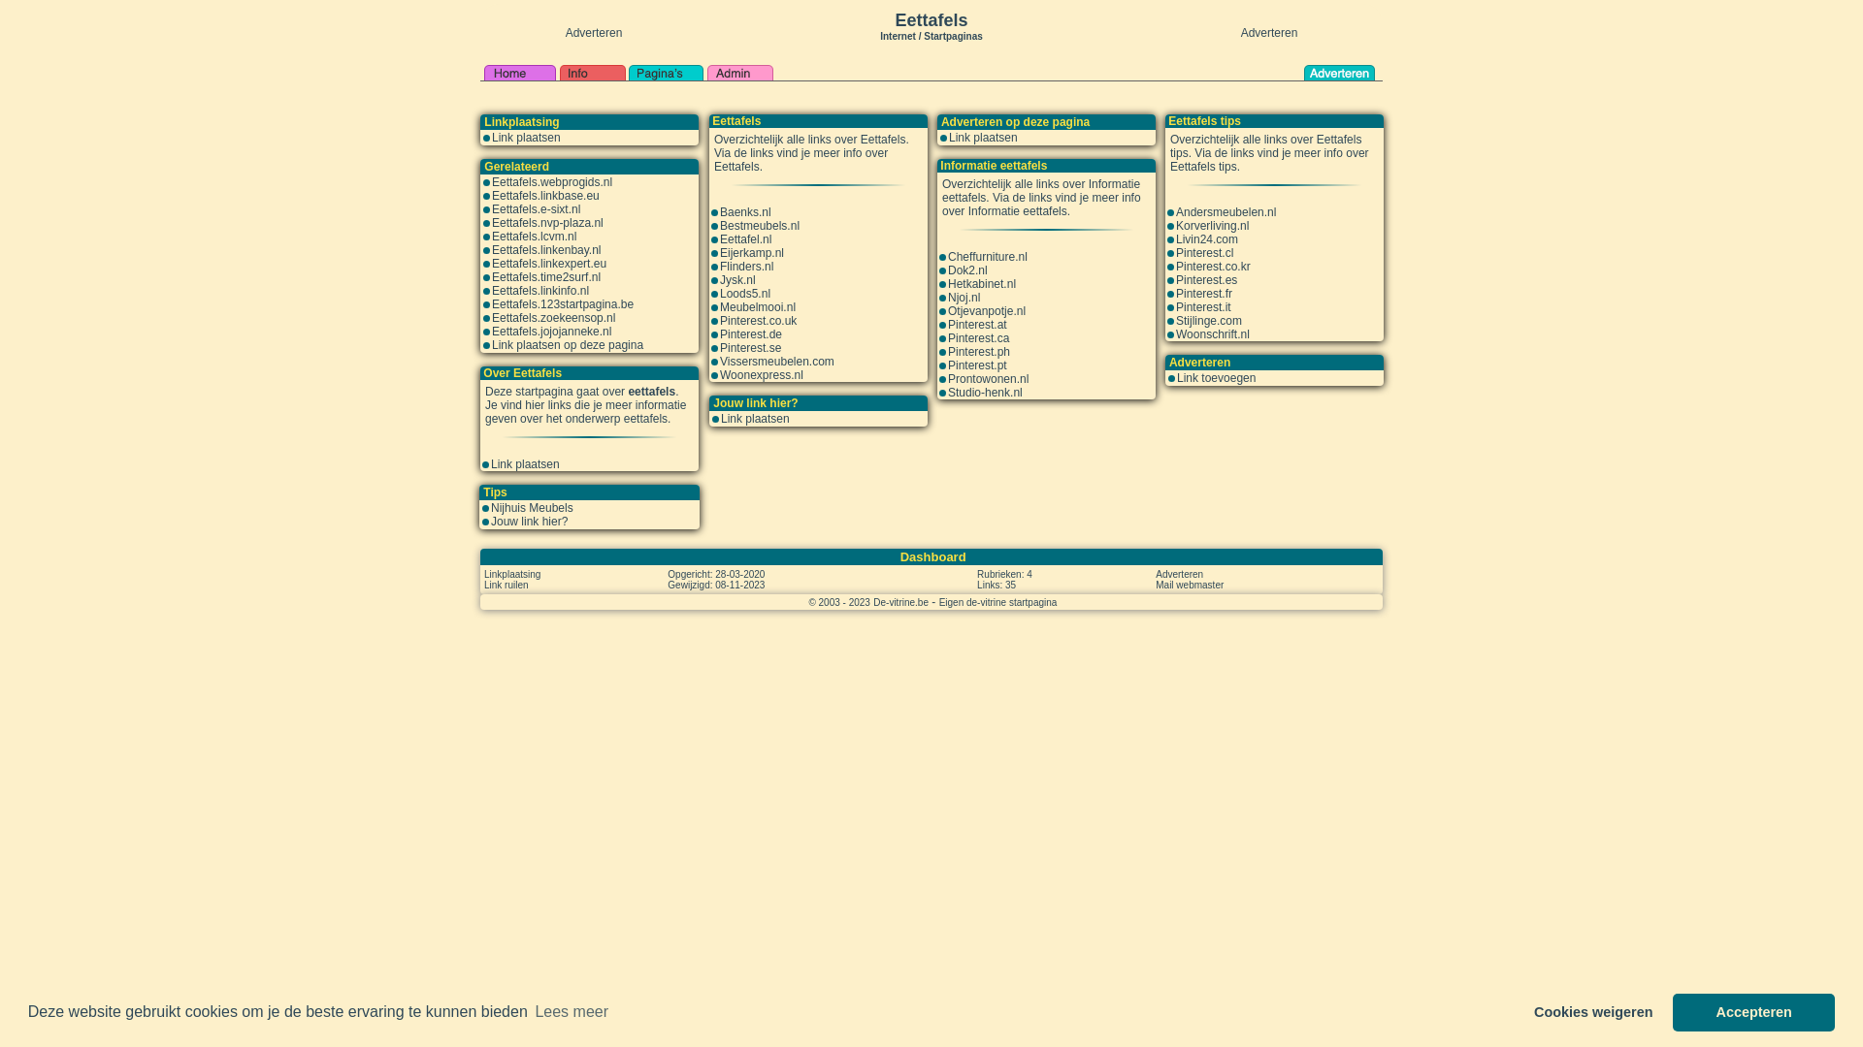  What do you see at coordinates (964, 298) in the screenshot?
I see `Njoj.nl` at bounding box center [964, 298].